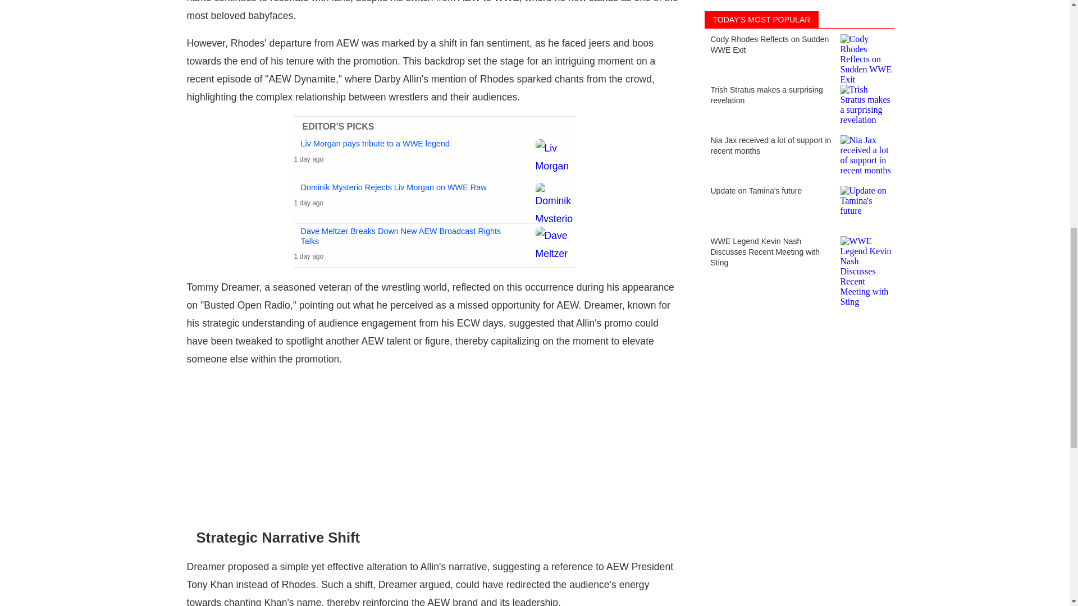 The height and width of the screenshot is (606, 1078). Describe the element at coordinates (798, 16) in the screenshot. I see `WWE Legend Kevin Nash Discusses Recent Meeting with Sting` at that location.